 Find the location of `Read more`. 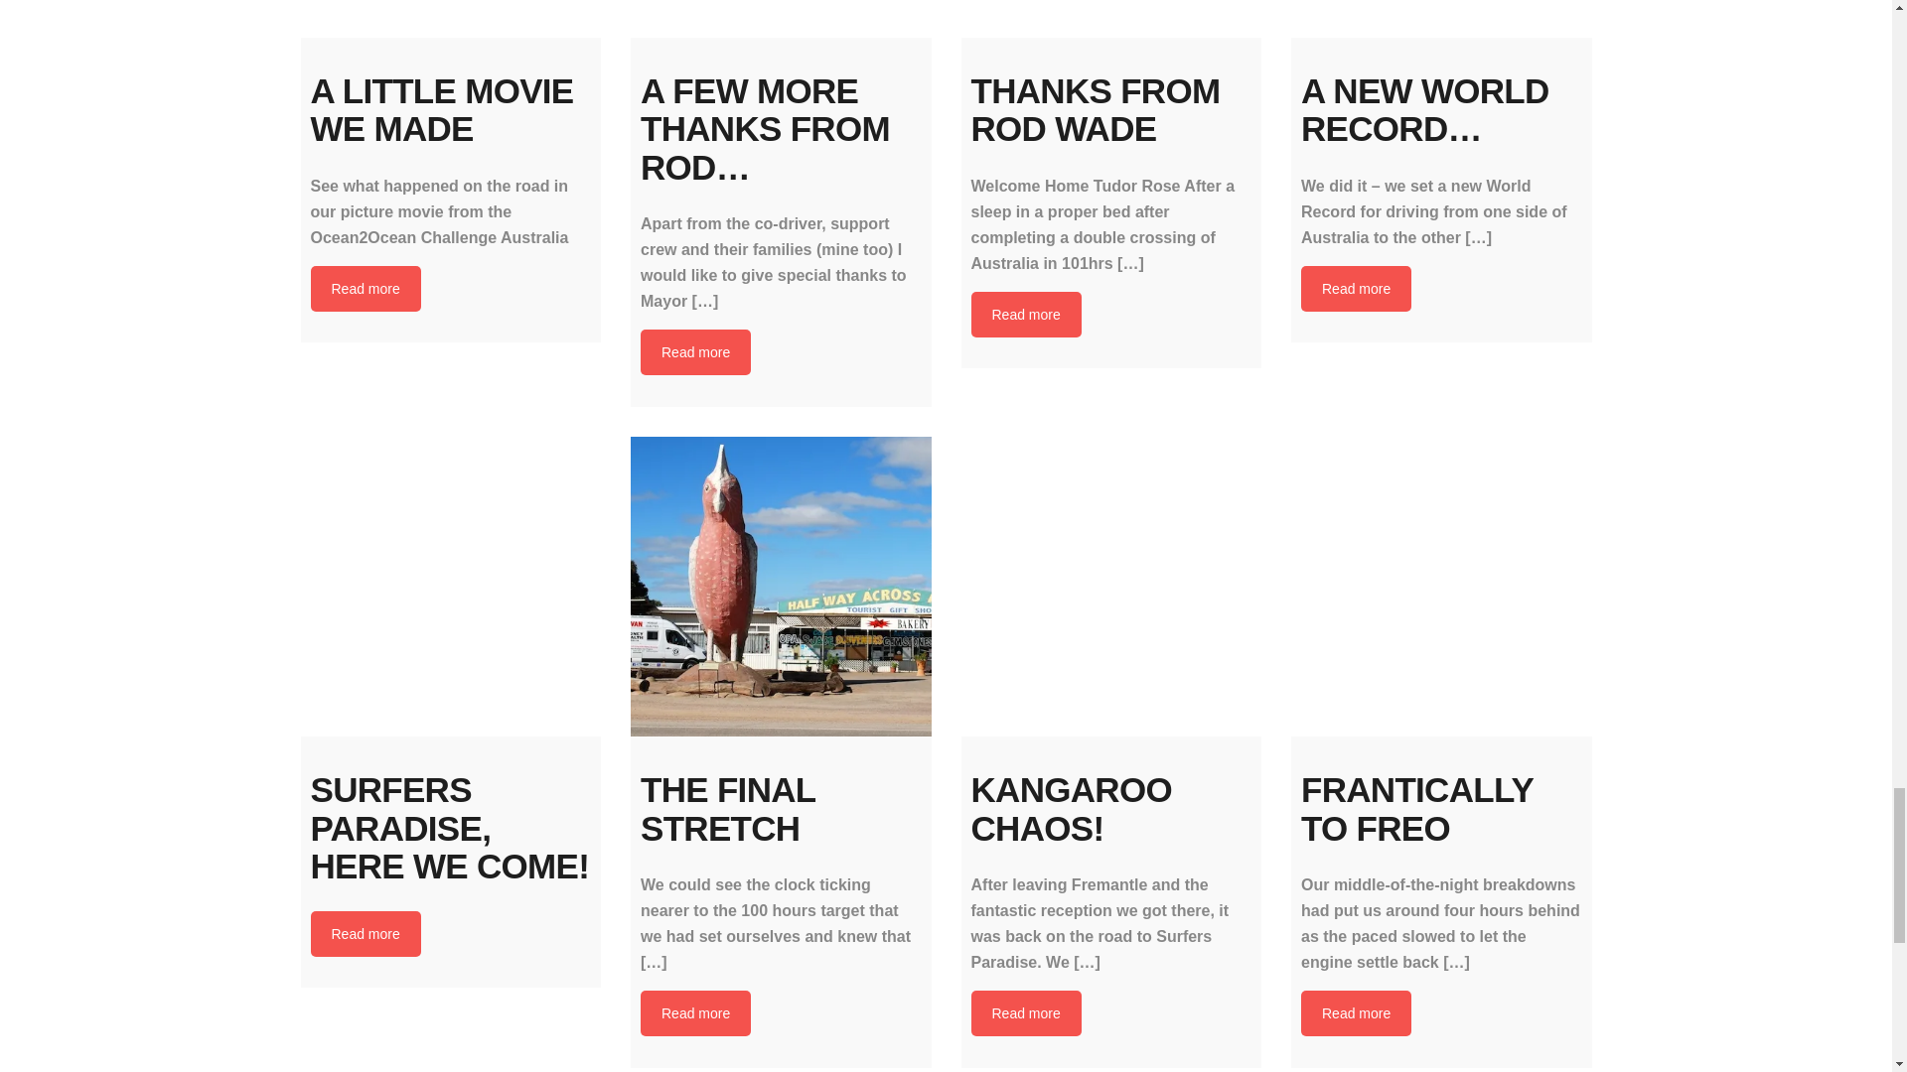

Read more is located at coordinates (1355, 288).